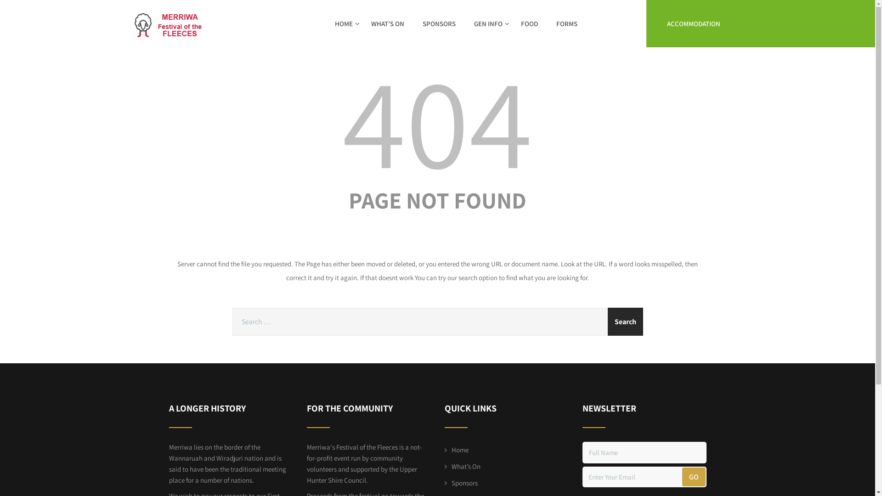 Image resolution: width=882 pixels, height=496 pixels. Describe the element at coordinates (170, 5) in the screenshot. I see `Festival of the Fleeces` at that location.